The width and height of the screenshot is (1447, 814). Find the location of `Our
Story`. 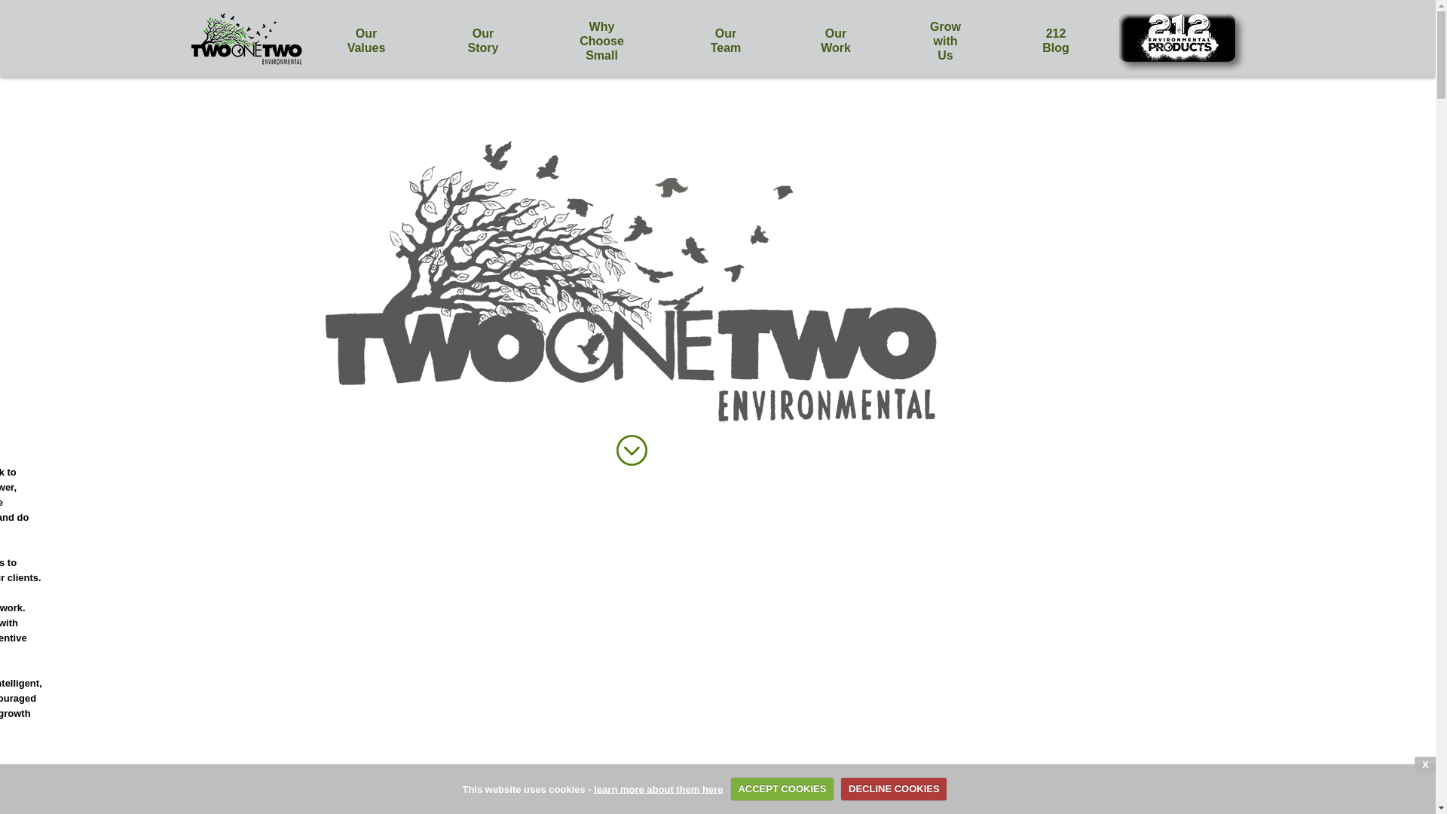

Our
Story is located at coordinates (484, 41).